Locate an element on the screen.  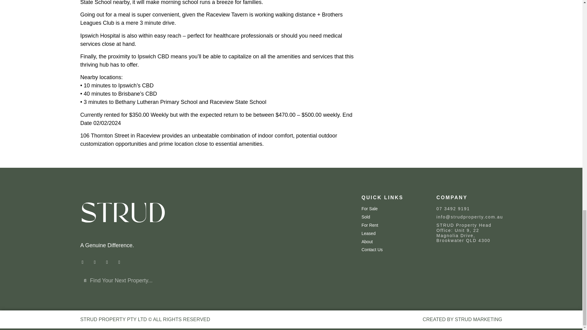
For Sale is located at coordinates (393, 209).